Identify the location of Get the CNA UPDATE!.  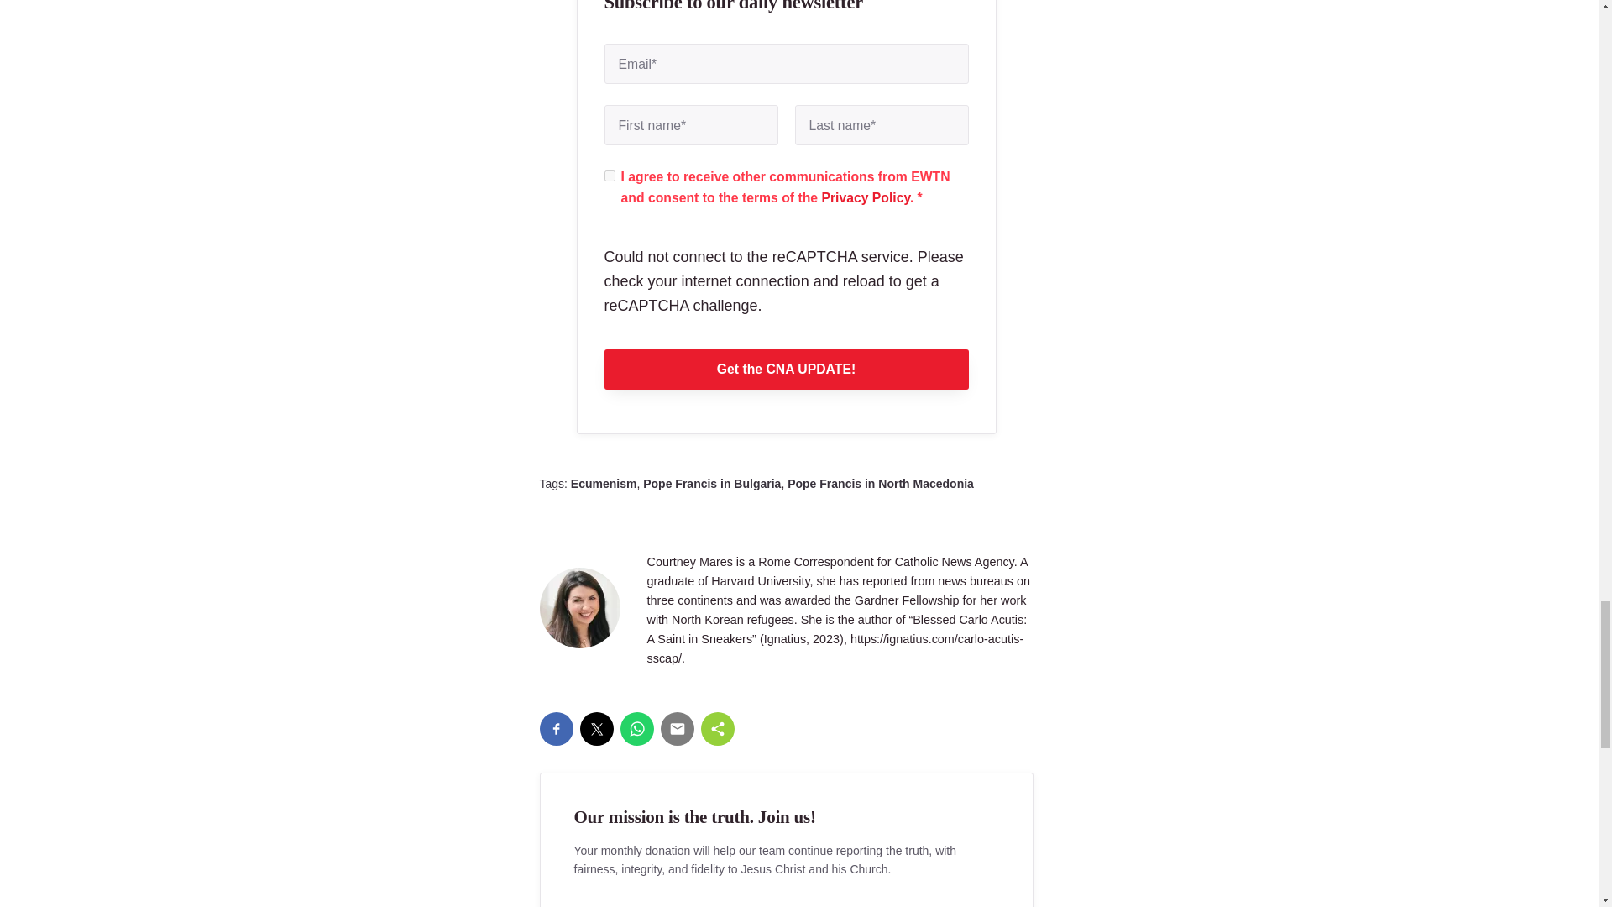
(786, 370).